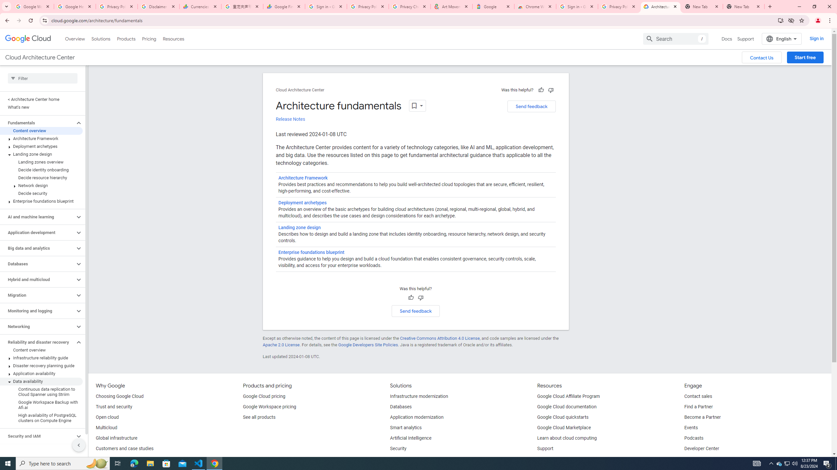  I want to click on High availability of PostgreSQL clusters on Compute Engine, so click(41, 418).